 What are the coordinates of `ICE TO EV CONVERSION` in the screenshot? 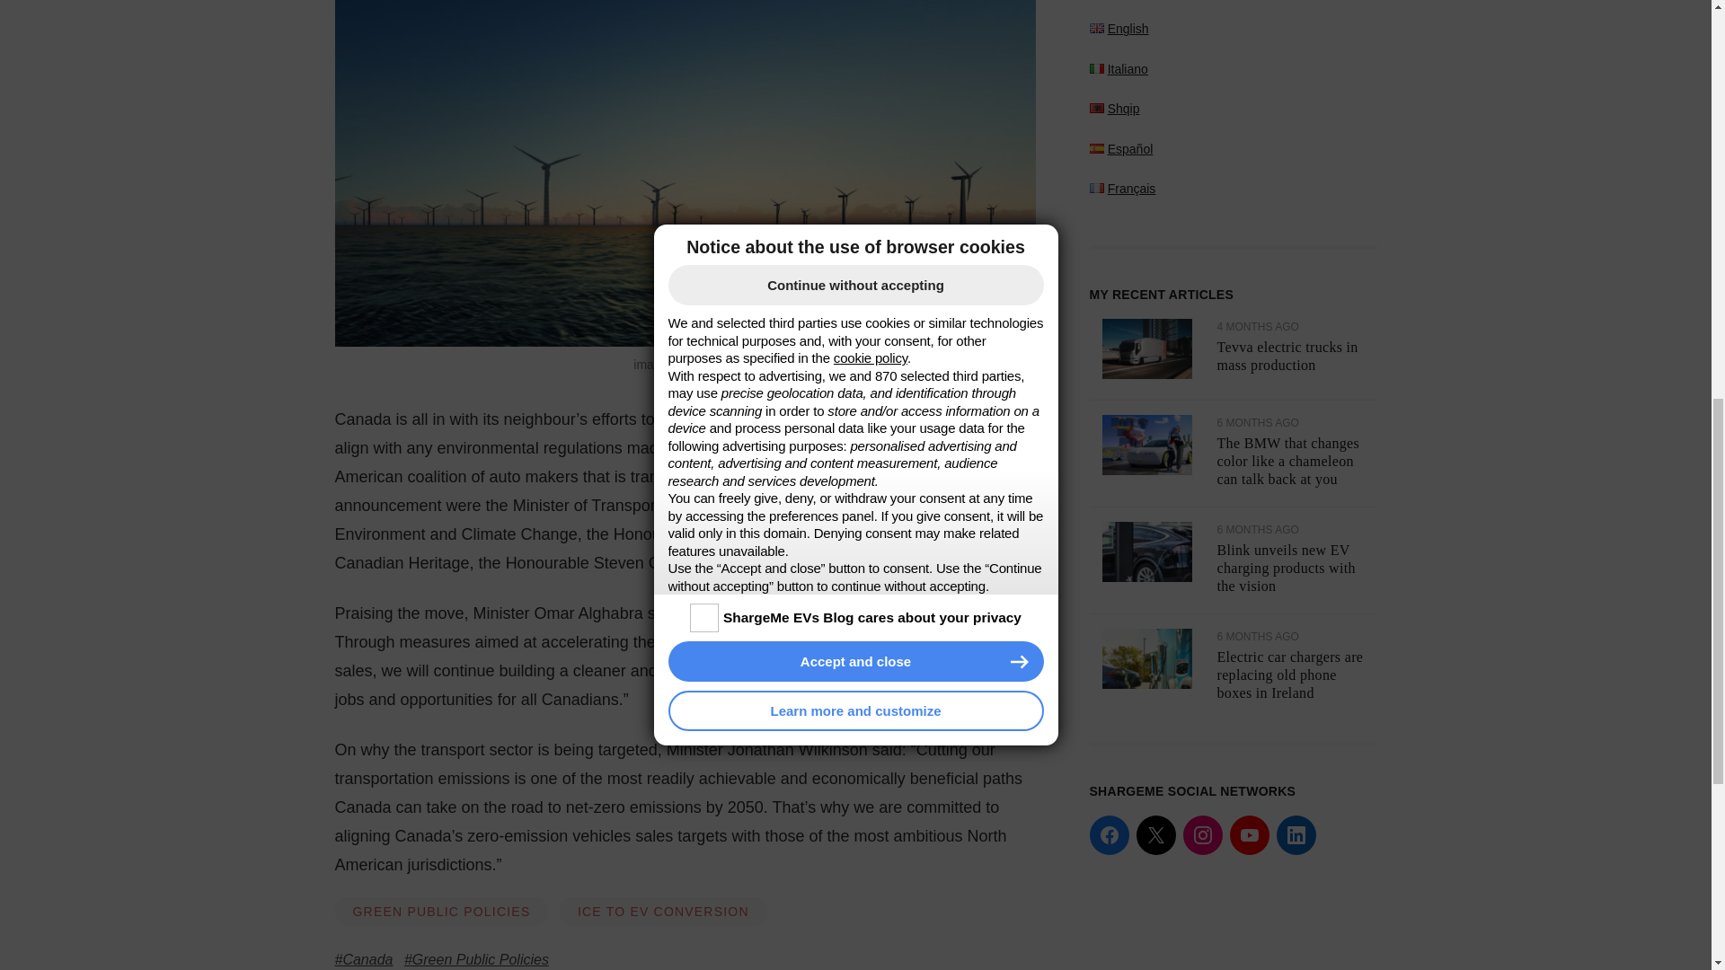 It's located at (663, 912).